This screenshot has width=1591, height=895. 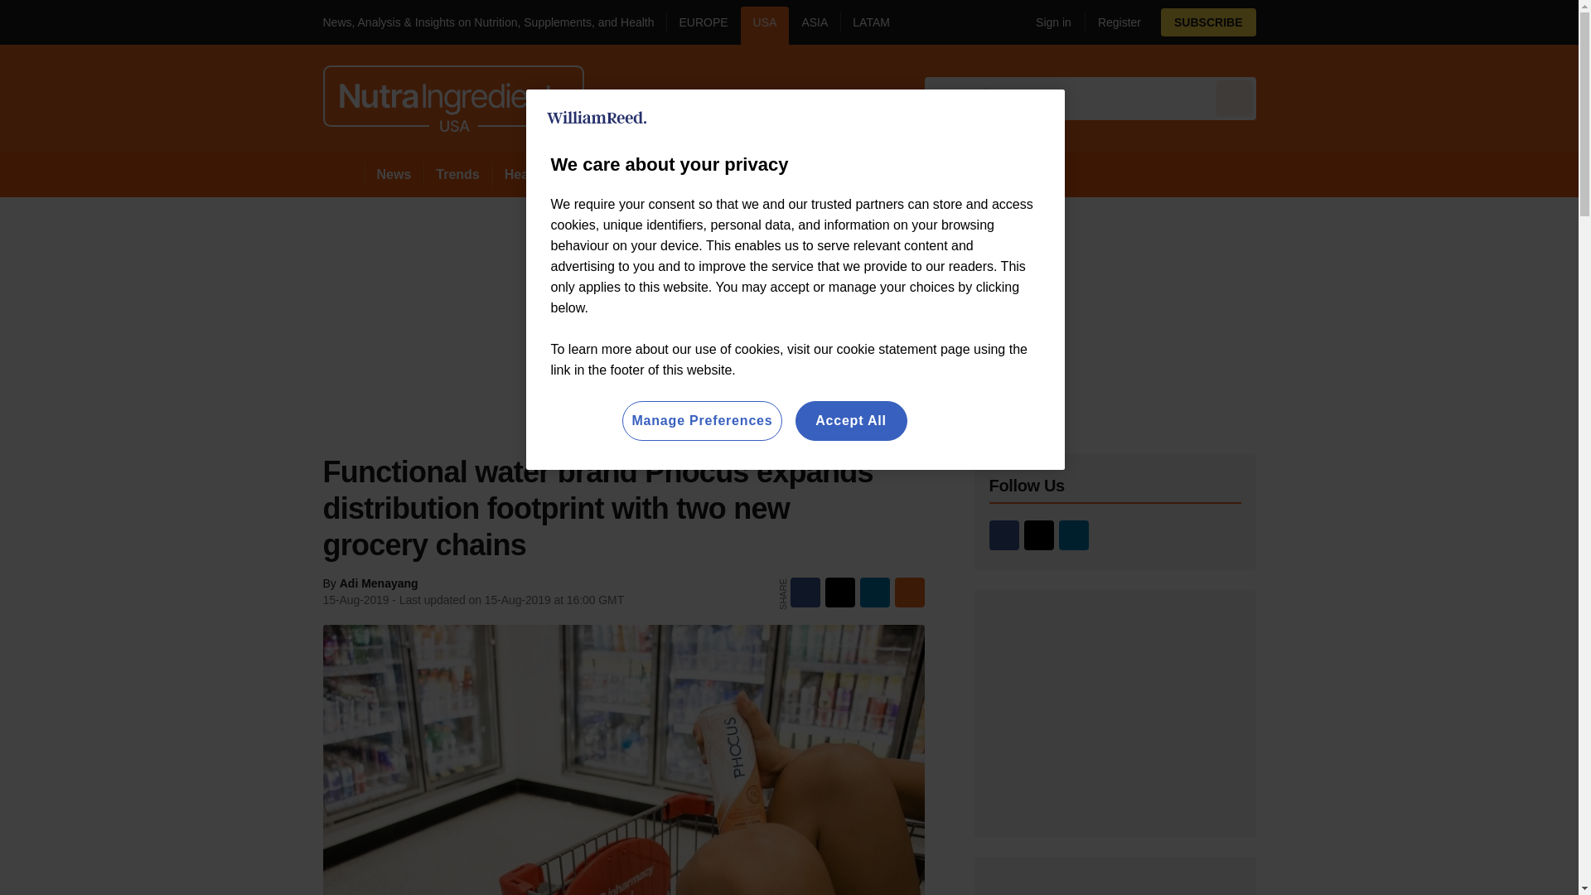 I want to click on USA, so click(x=765, y=25).